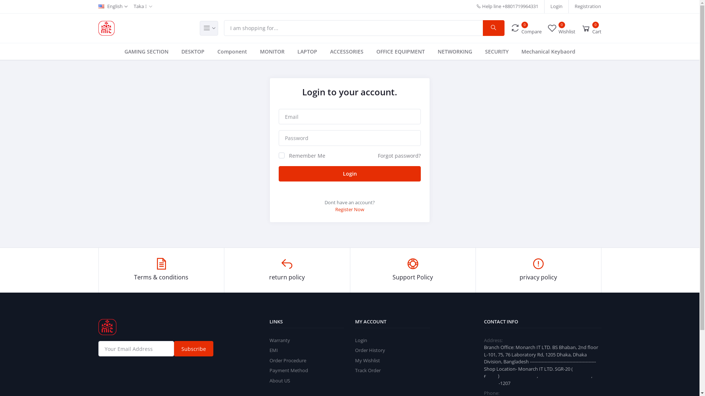 The height and width of the screenshot is (396, 705). Describe the element at coordinates (368, 360) in the screenshot. I see `My Wishlist` at that location.